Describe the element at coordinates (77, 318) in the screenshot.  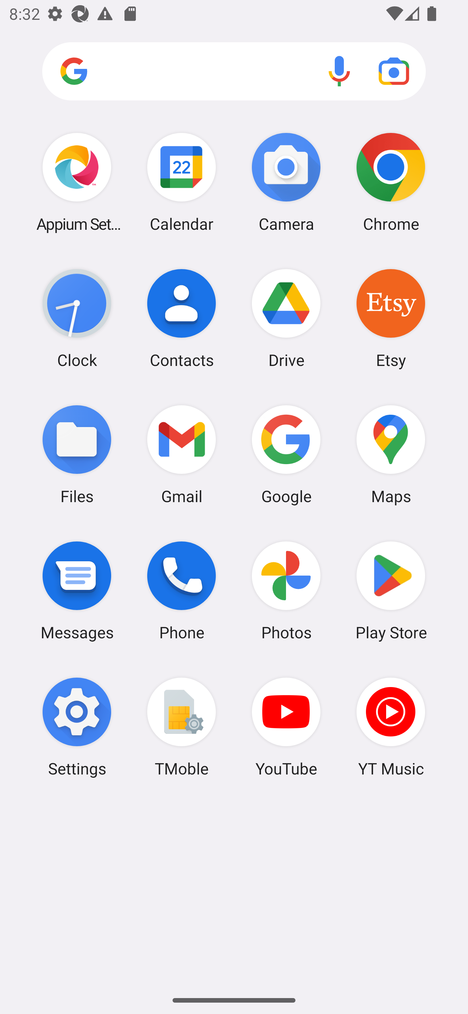
I see `Clock` at that location.